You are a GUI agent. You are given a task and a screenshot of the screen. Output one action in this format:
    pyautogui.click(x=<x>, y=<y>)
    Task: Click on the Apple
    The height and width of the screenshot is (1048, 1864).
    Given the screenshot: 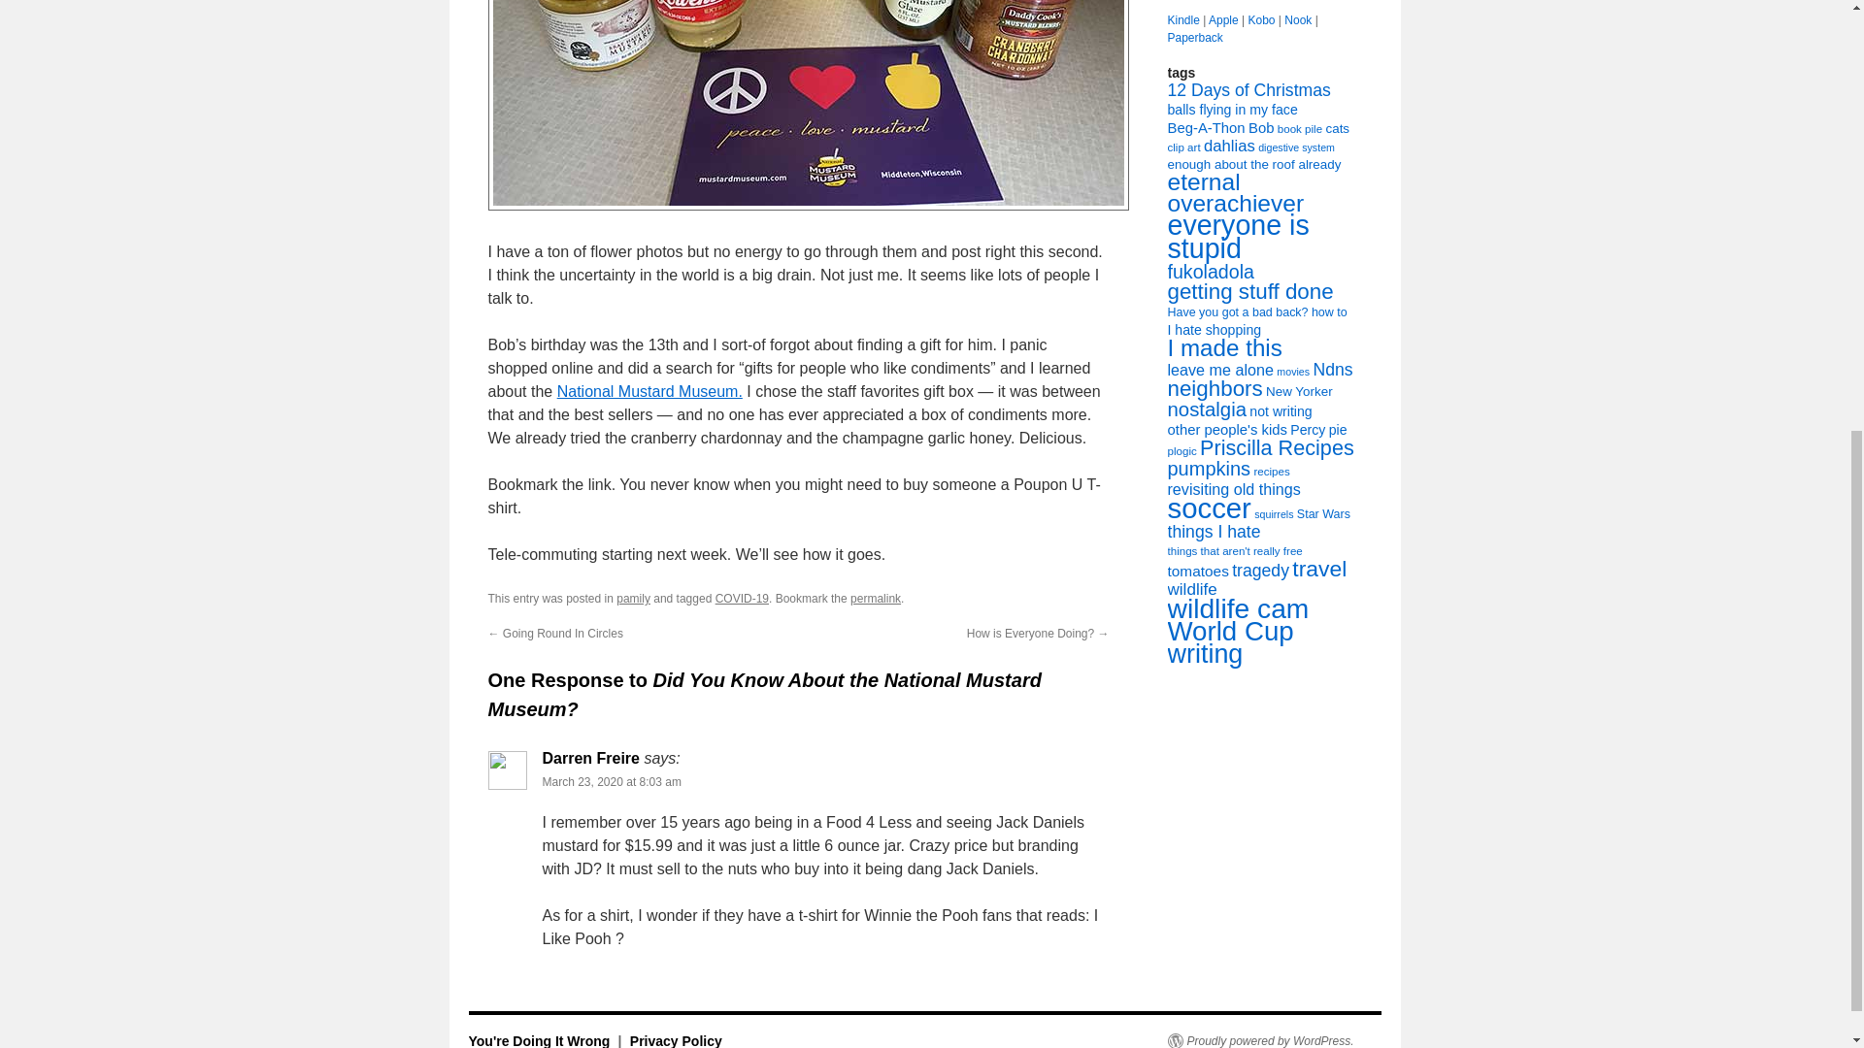 What is the action you would take?
    pyautogui.click(x=1223, y=20)
    